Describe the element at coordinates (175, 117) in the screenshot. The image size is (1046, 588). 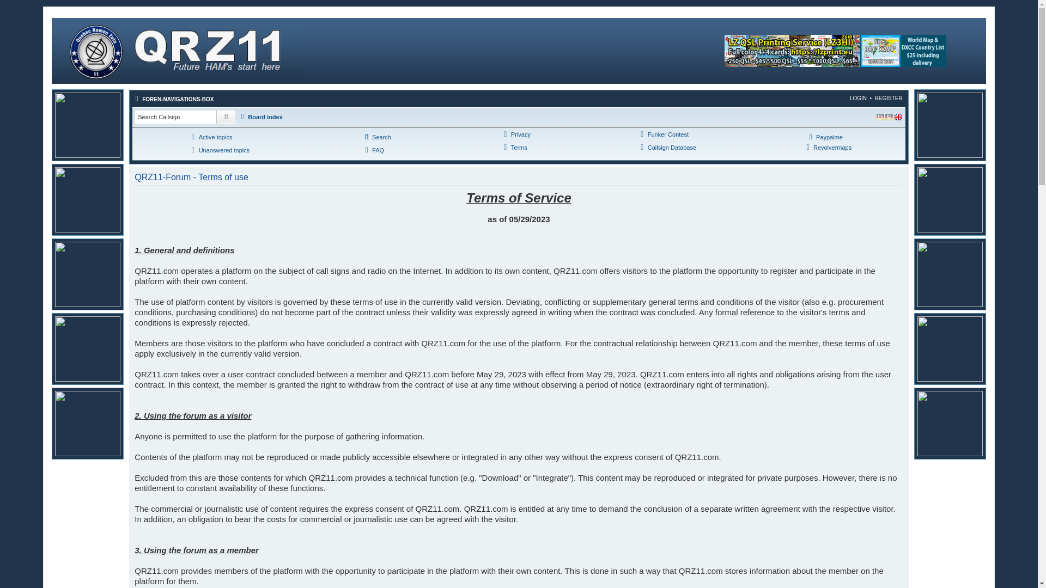
I see `Callsign search` at that location.